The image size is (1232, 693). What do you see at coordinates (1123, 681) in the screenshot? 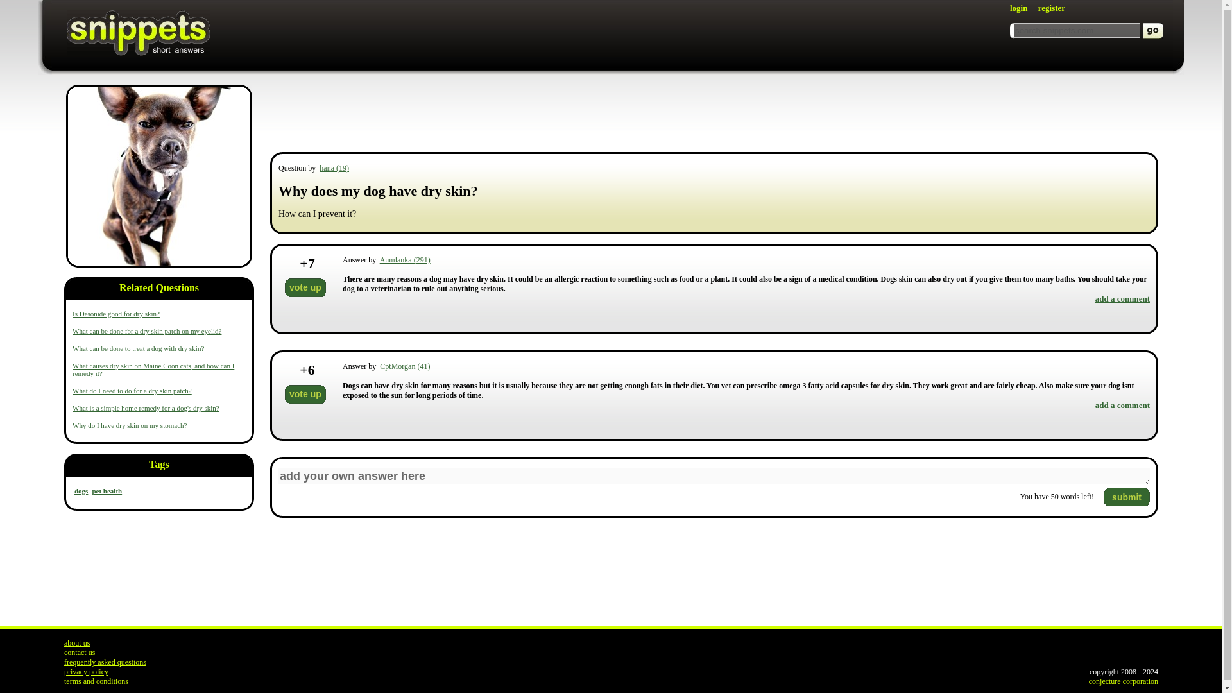
I see `conjecture corporation` at bounding box center [1123, 681].